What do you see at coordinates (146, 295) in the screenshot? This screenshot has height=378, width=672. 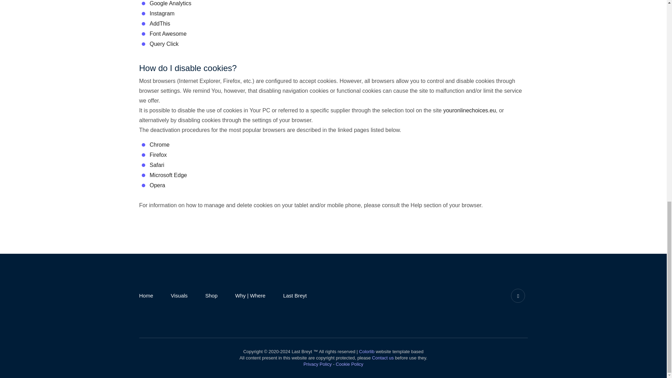 I see `Homepage` at bounding box center [146, 295].